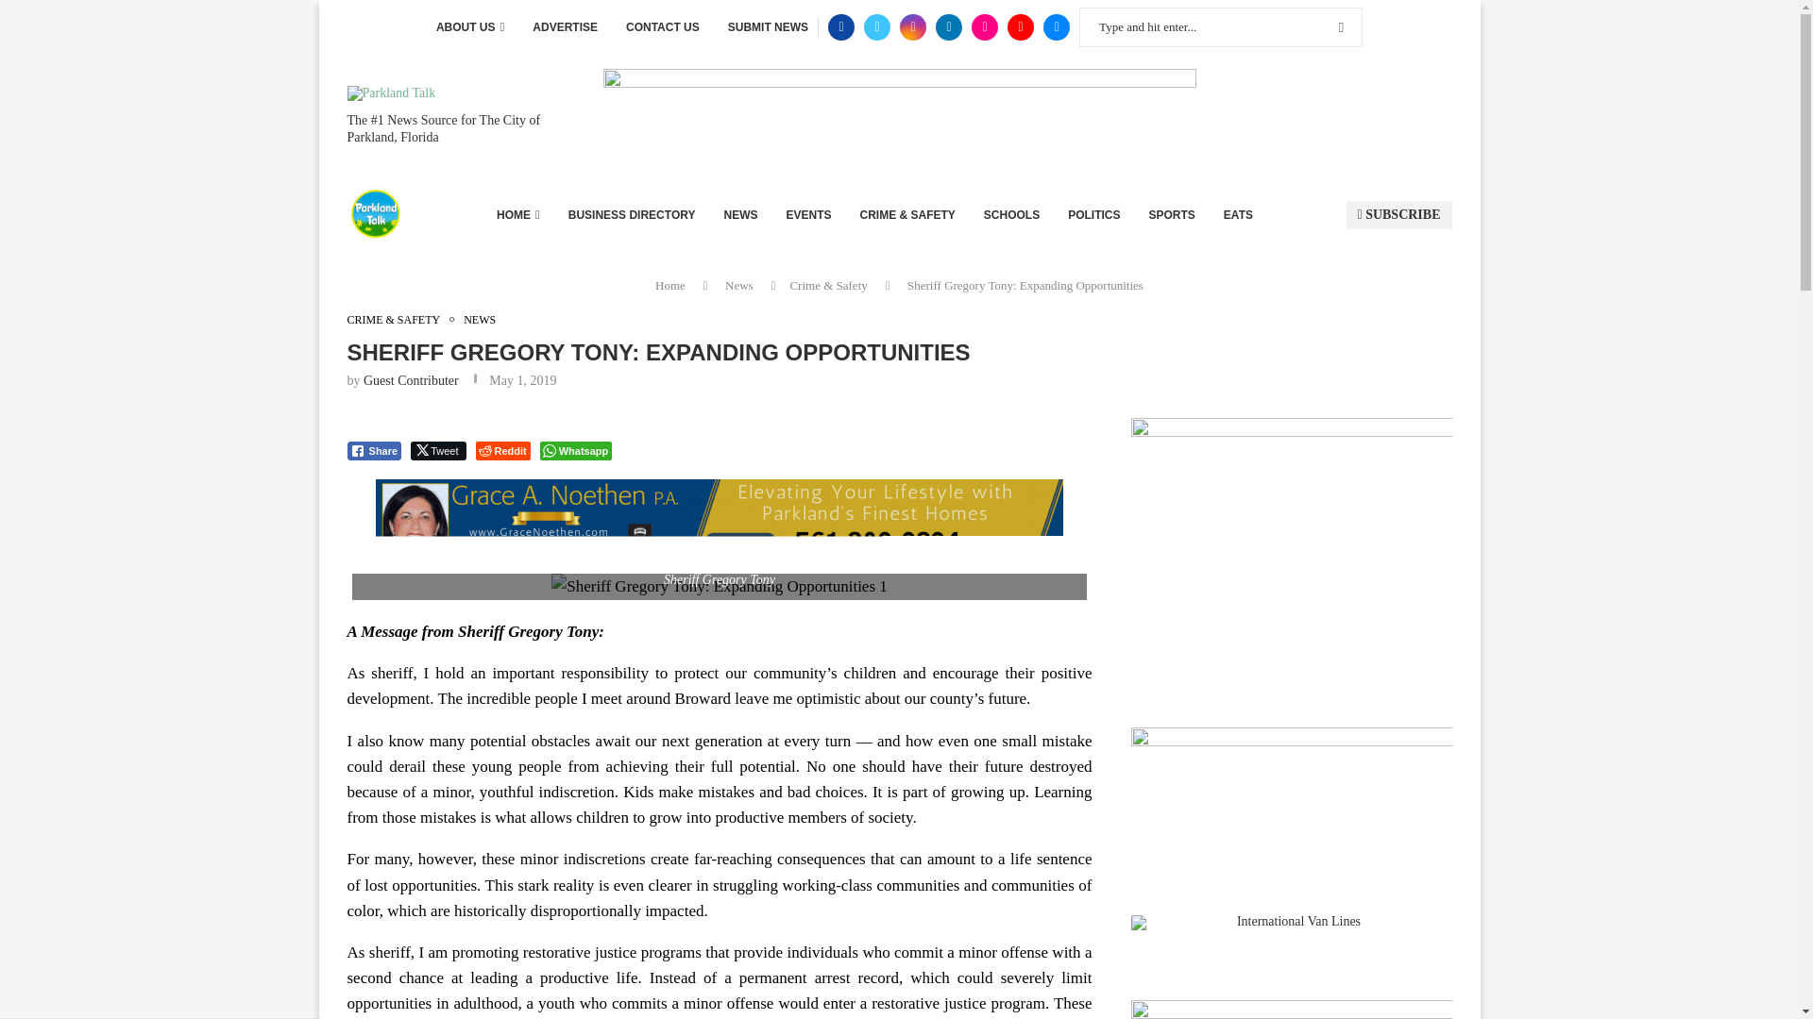 The image size is (1813, 1019). Describe the element at coordinates (565, 27) in the screenshot. I see `ADVERTISE` at that location.